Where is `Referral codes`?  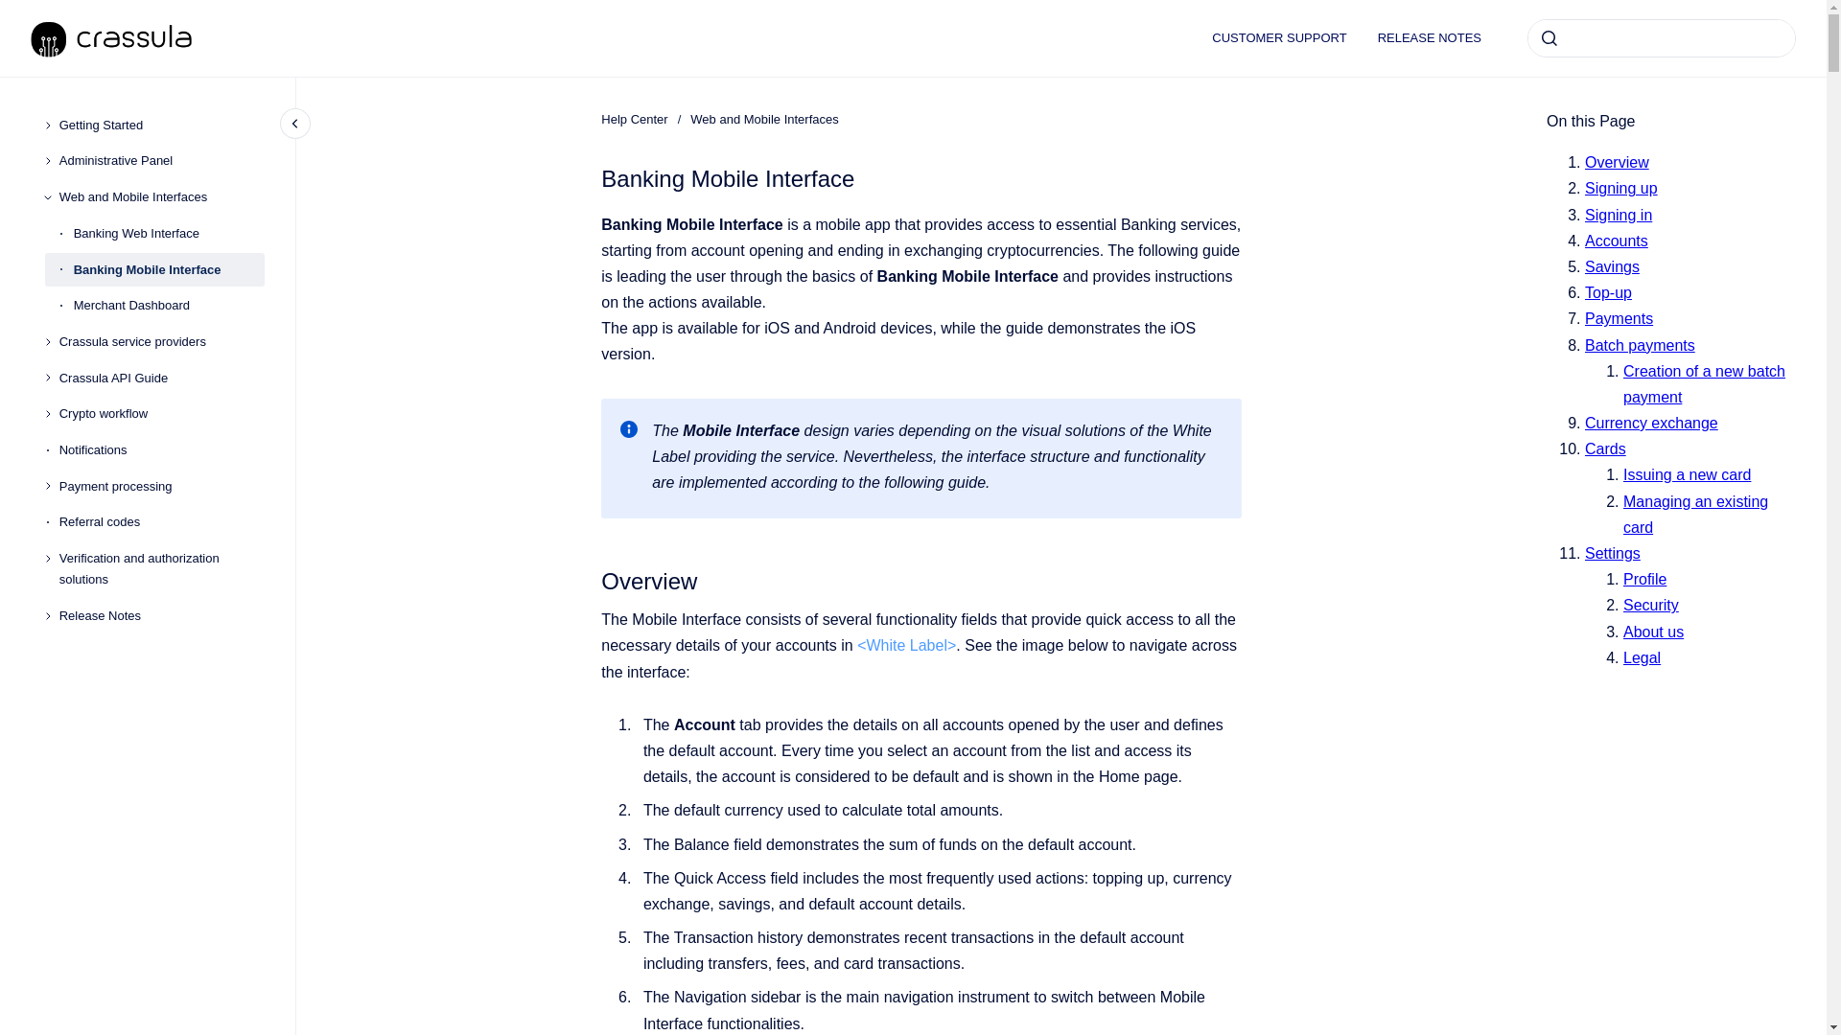
Referral codes is located at coordinates (161, 523).